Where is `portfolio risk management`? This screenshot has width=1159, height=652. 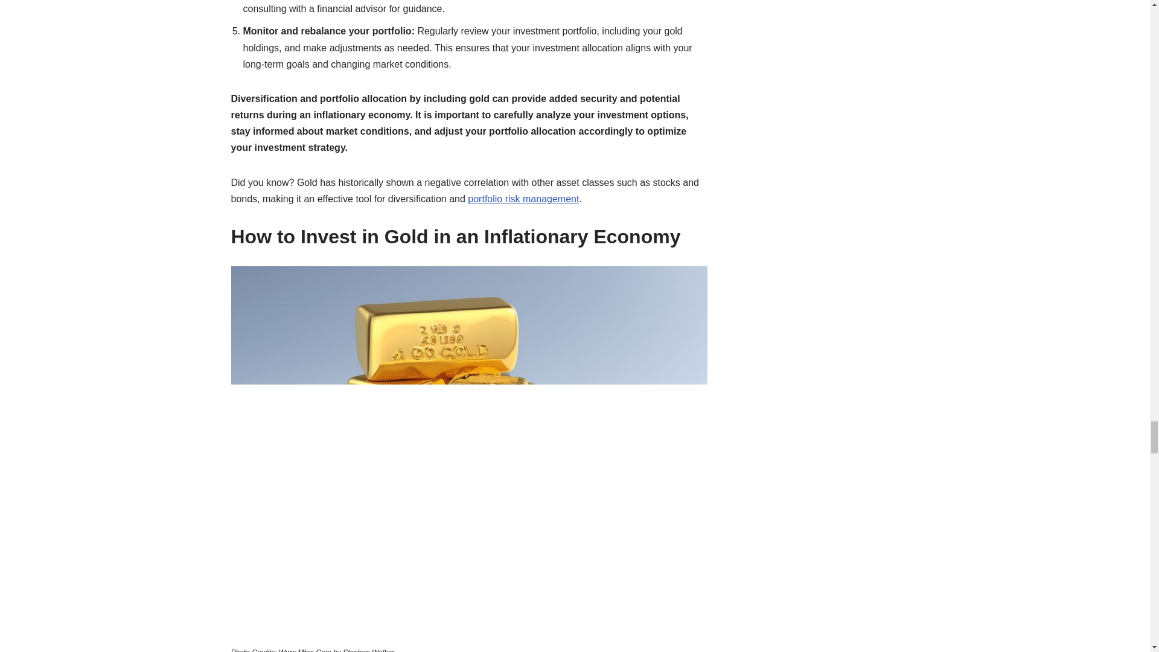 portfolio risk management is located at coordinates (523, 199).